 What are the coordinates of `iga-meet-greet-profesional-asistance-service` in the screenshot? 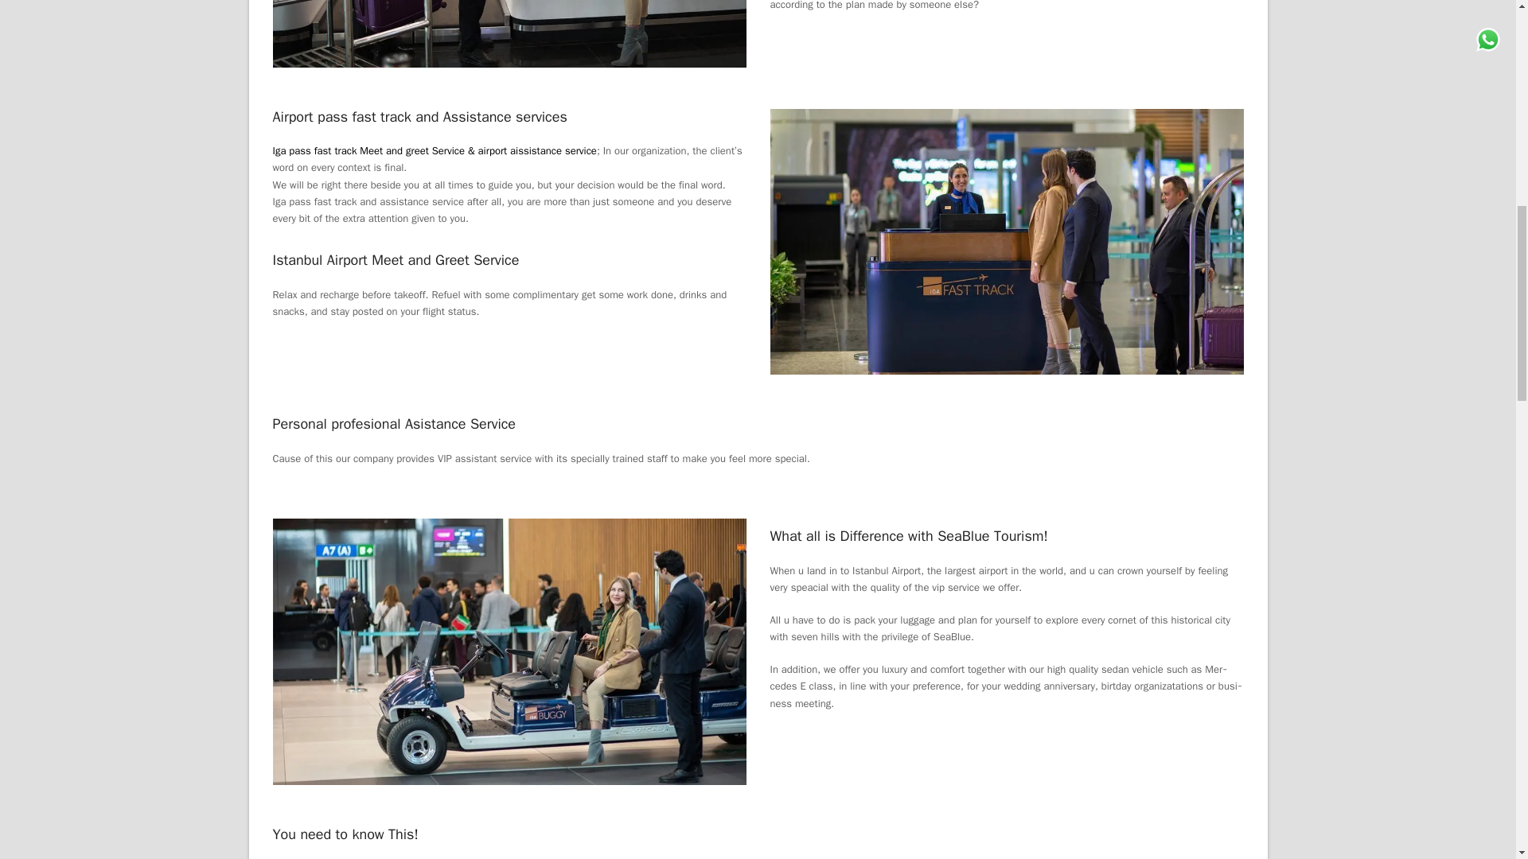 It's located at (508, 33).